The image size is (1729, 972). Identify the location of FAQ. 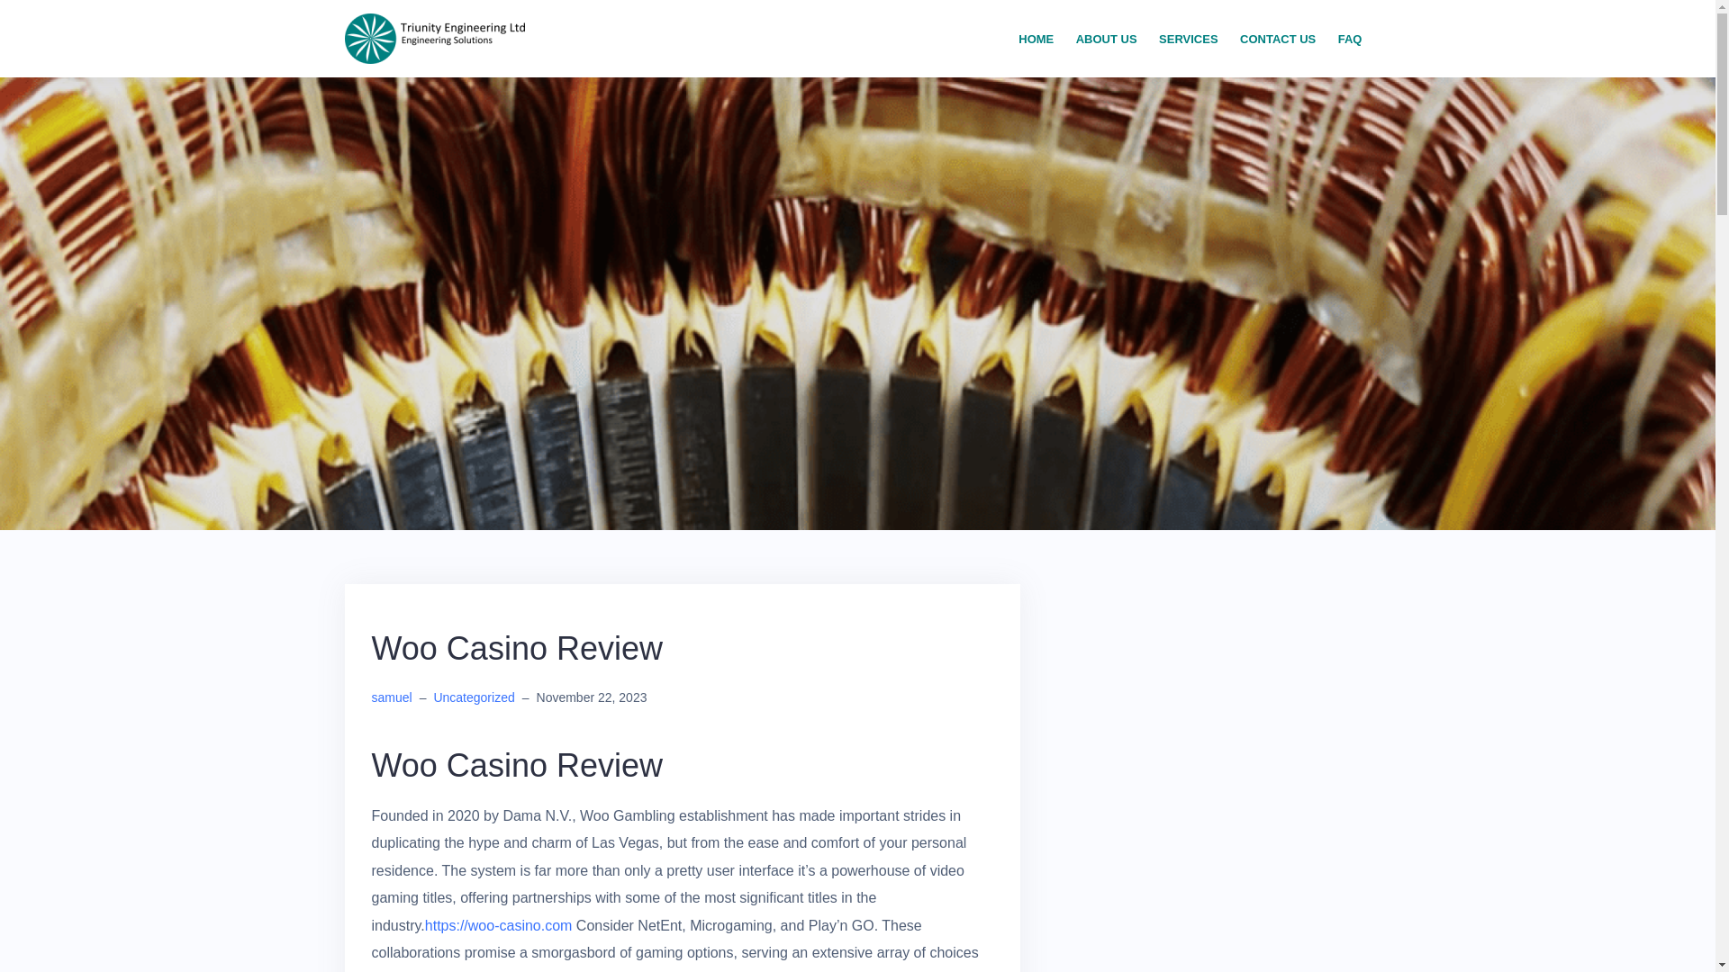
(1350, 40).